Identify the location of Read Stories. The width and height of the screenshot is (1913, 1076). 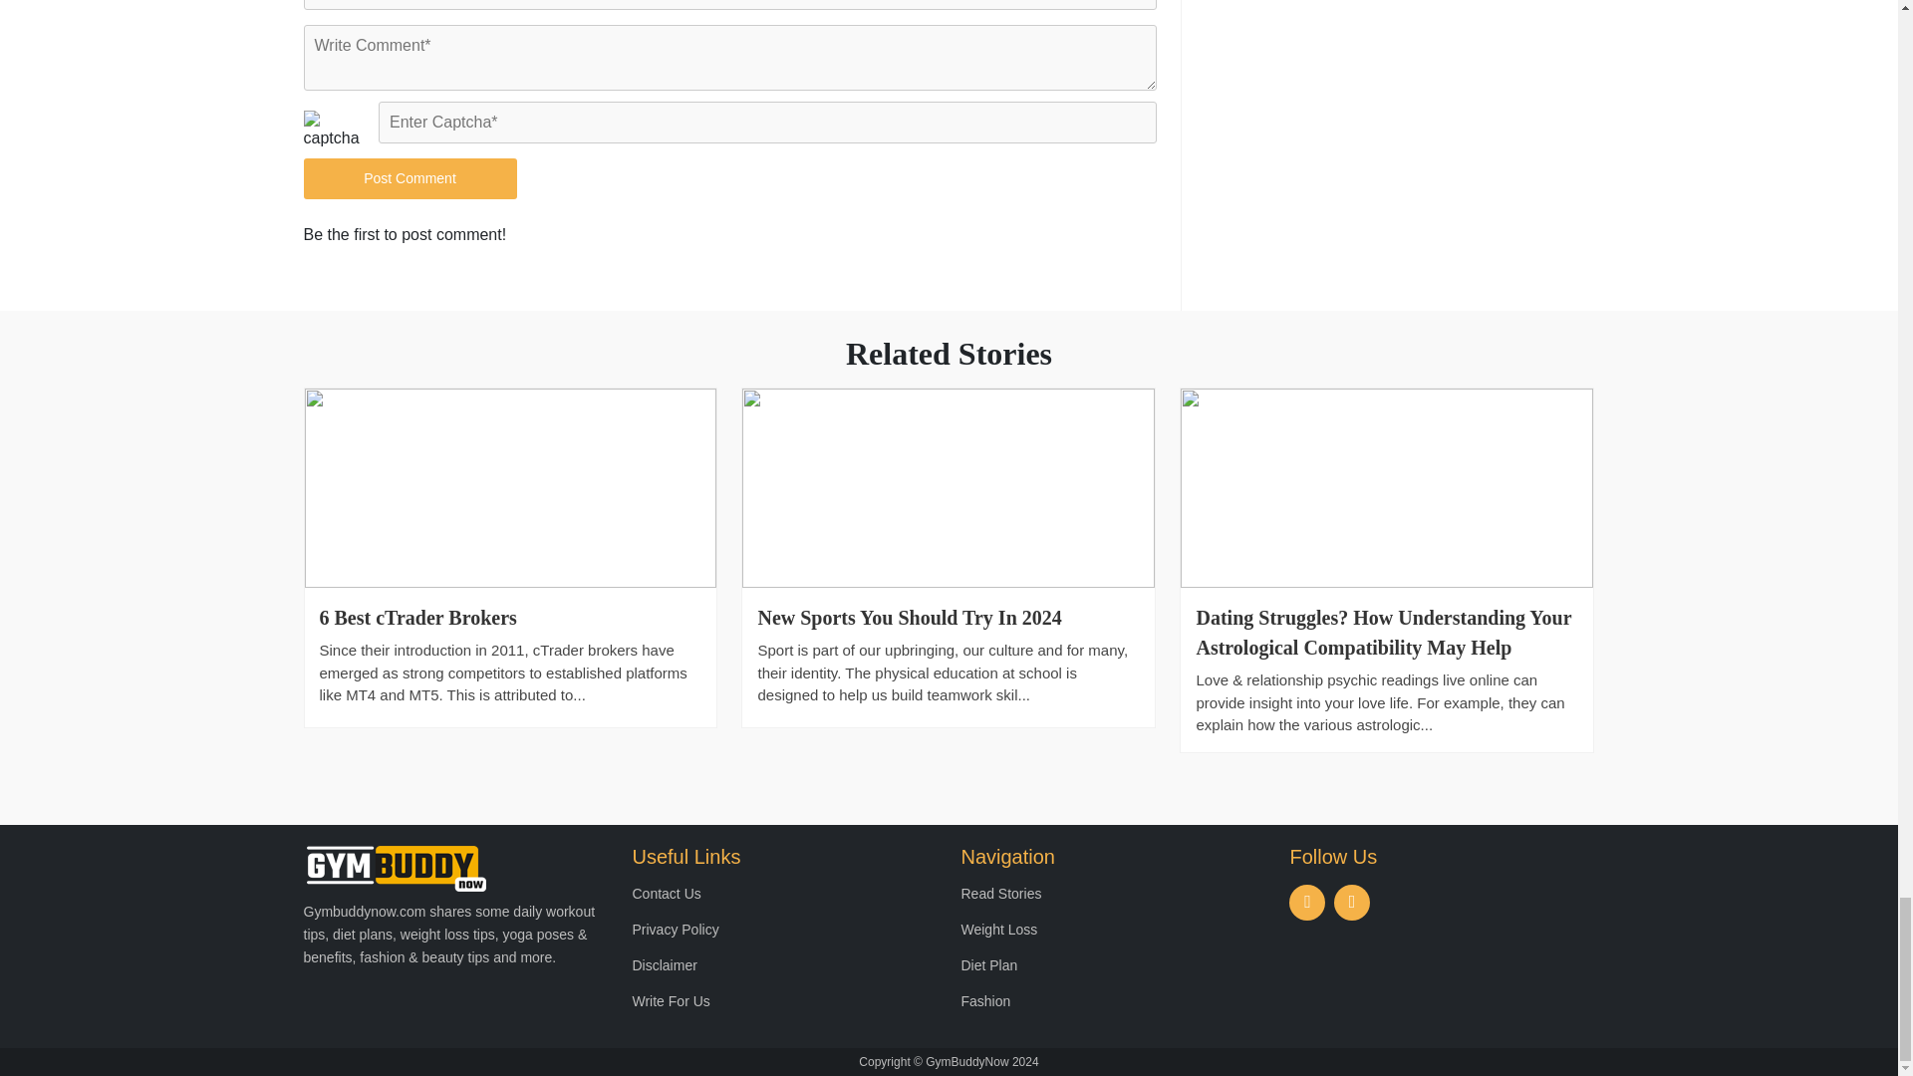
(1000, 893).